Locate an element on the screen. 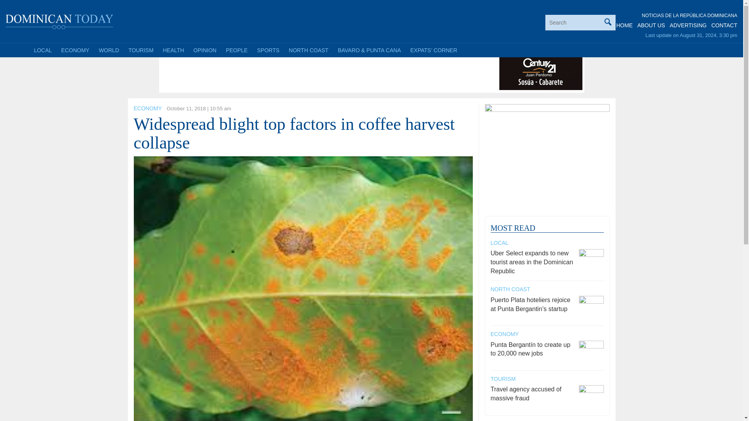 This screenshot has height=421, width=749. PEOPLE is located at coordinates (236, 50).